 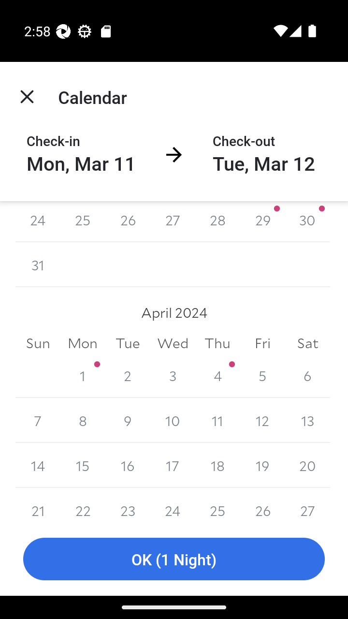 What do you see at coordinates (217, 465) in the screenshot?
I see `18 18 April 2024` at bounding box center [217, 465].